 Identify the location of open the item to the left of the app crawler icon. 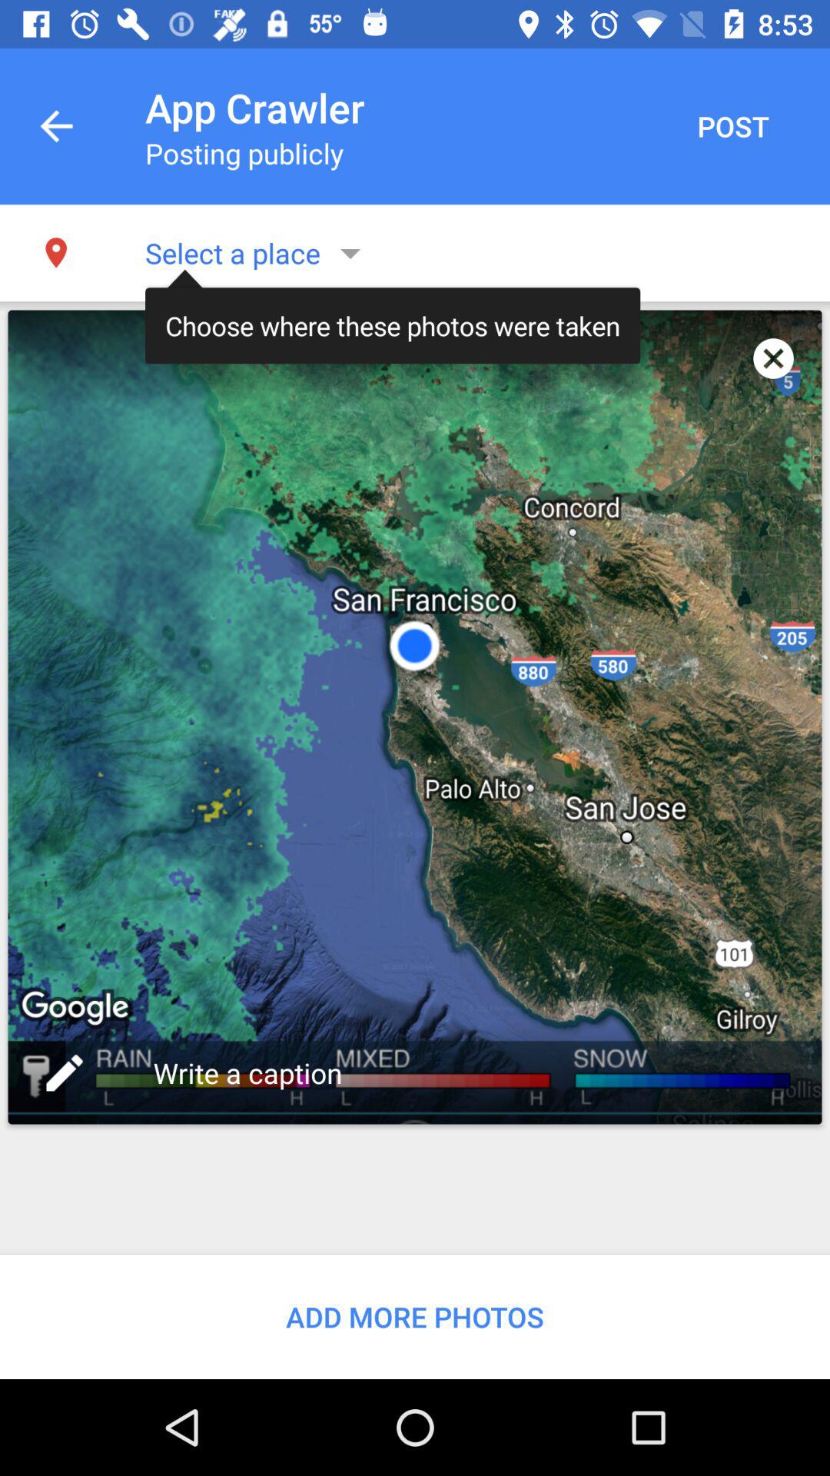
(56, 126).